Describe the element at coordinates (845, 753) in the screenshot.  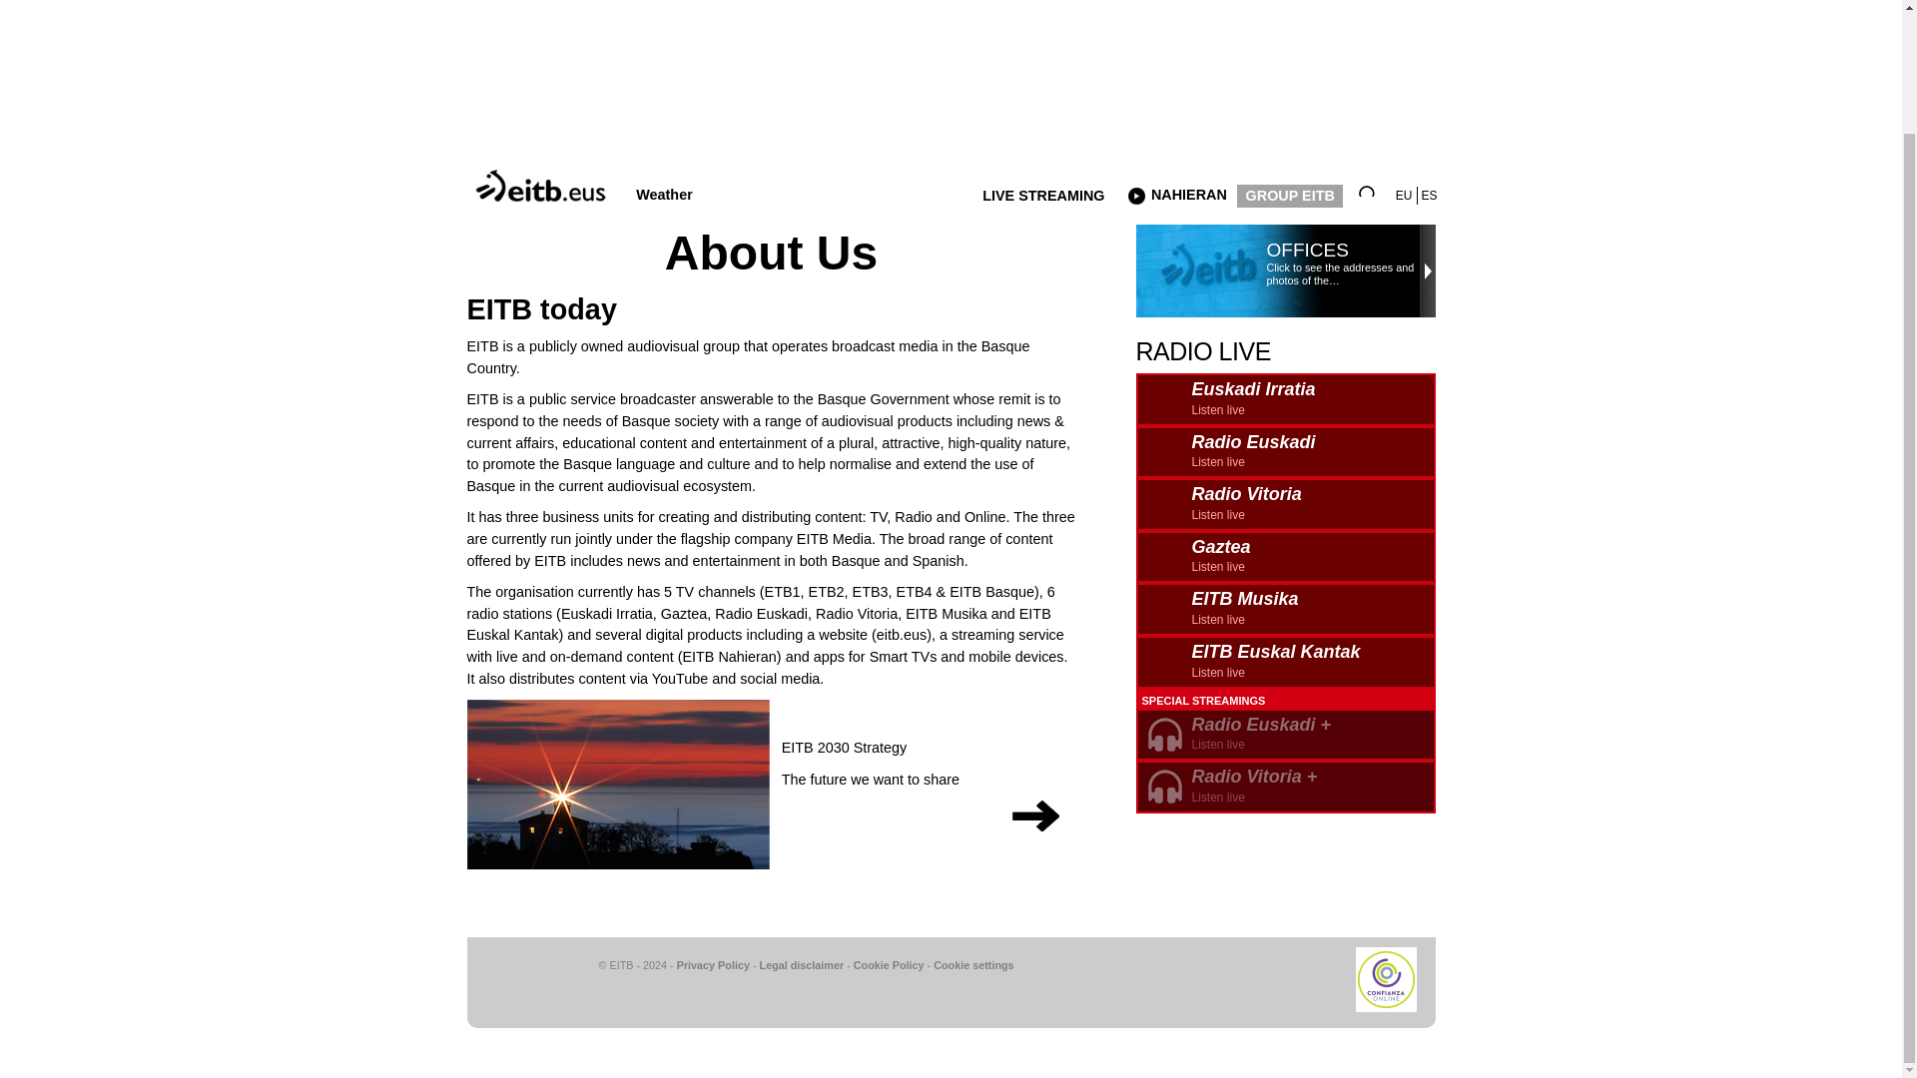
I see `EITB 2030 Strategy` at that location.